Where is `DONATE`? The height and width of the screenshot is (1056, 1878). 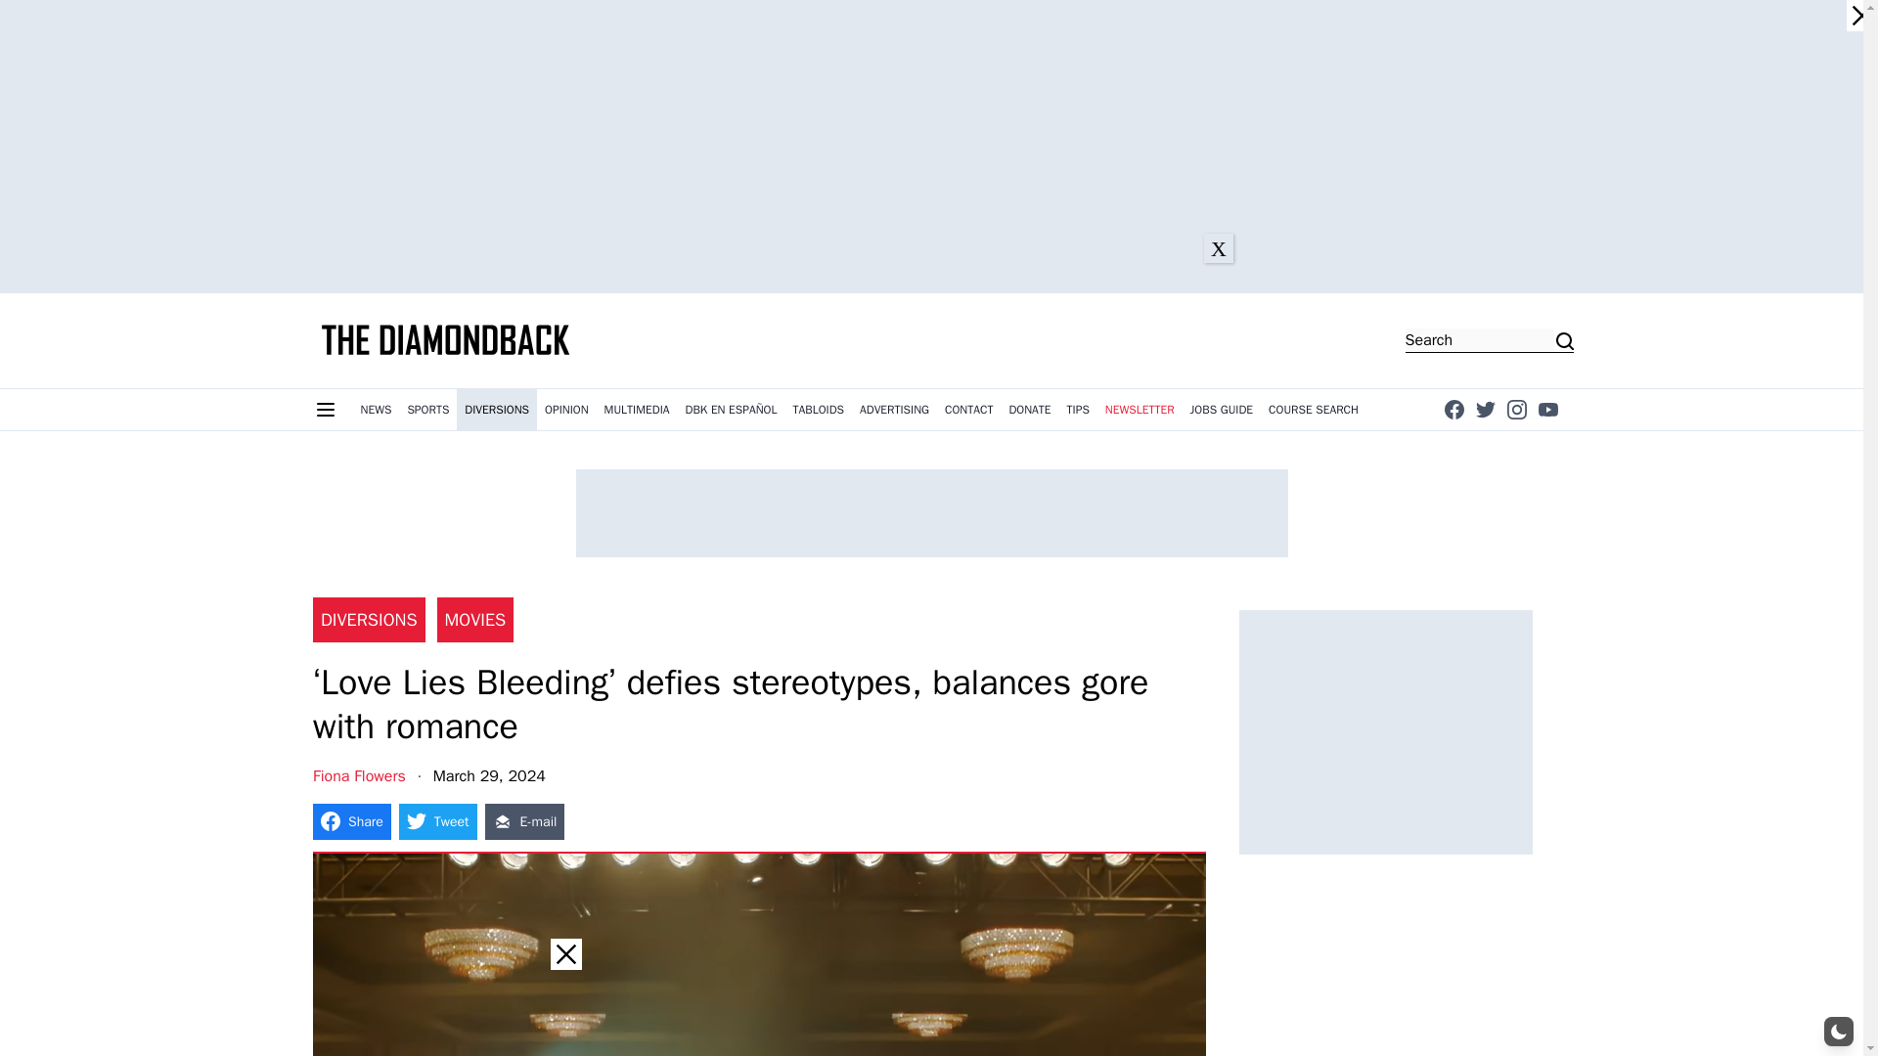
DONATE is located at coordinates (1029, 409).